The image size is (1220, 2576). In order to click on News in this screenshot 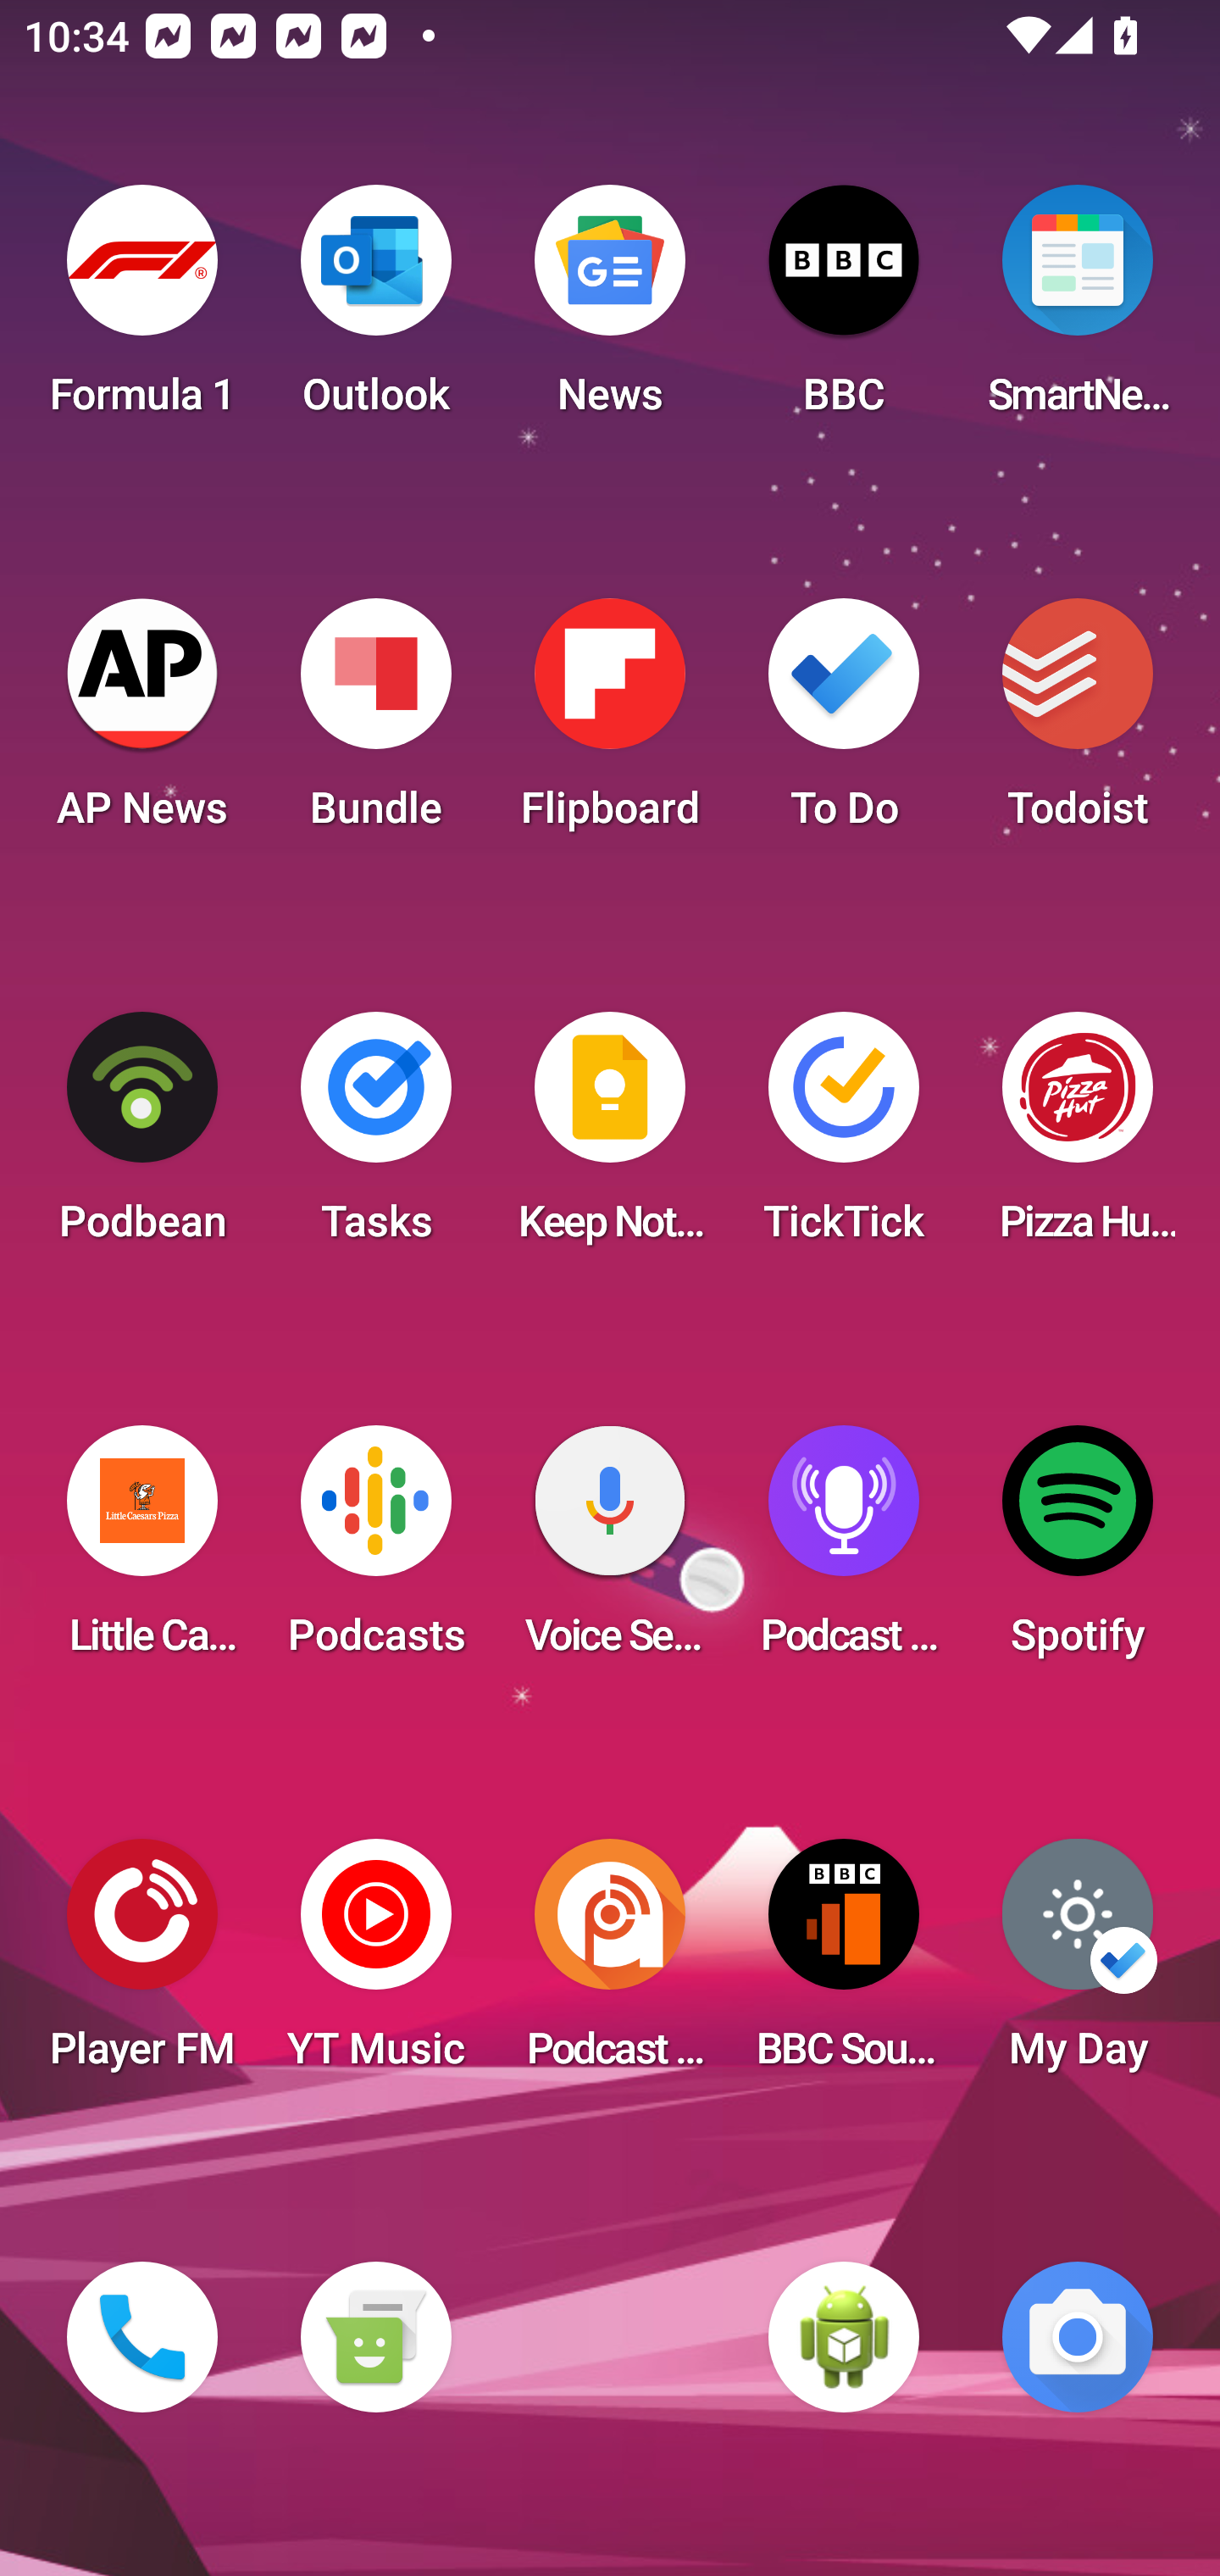, I will do `click(610, 310)`.